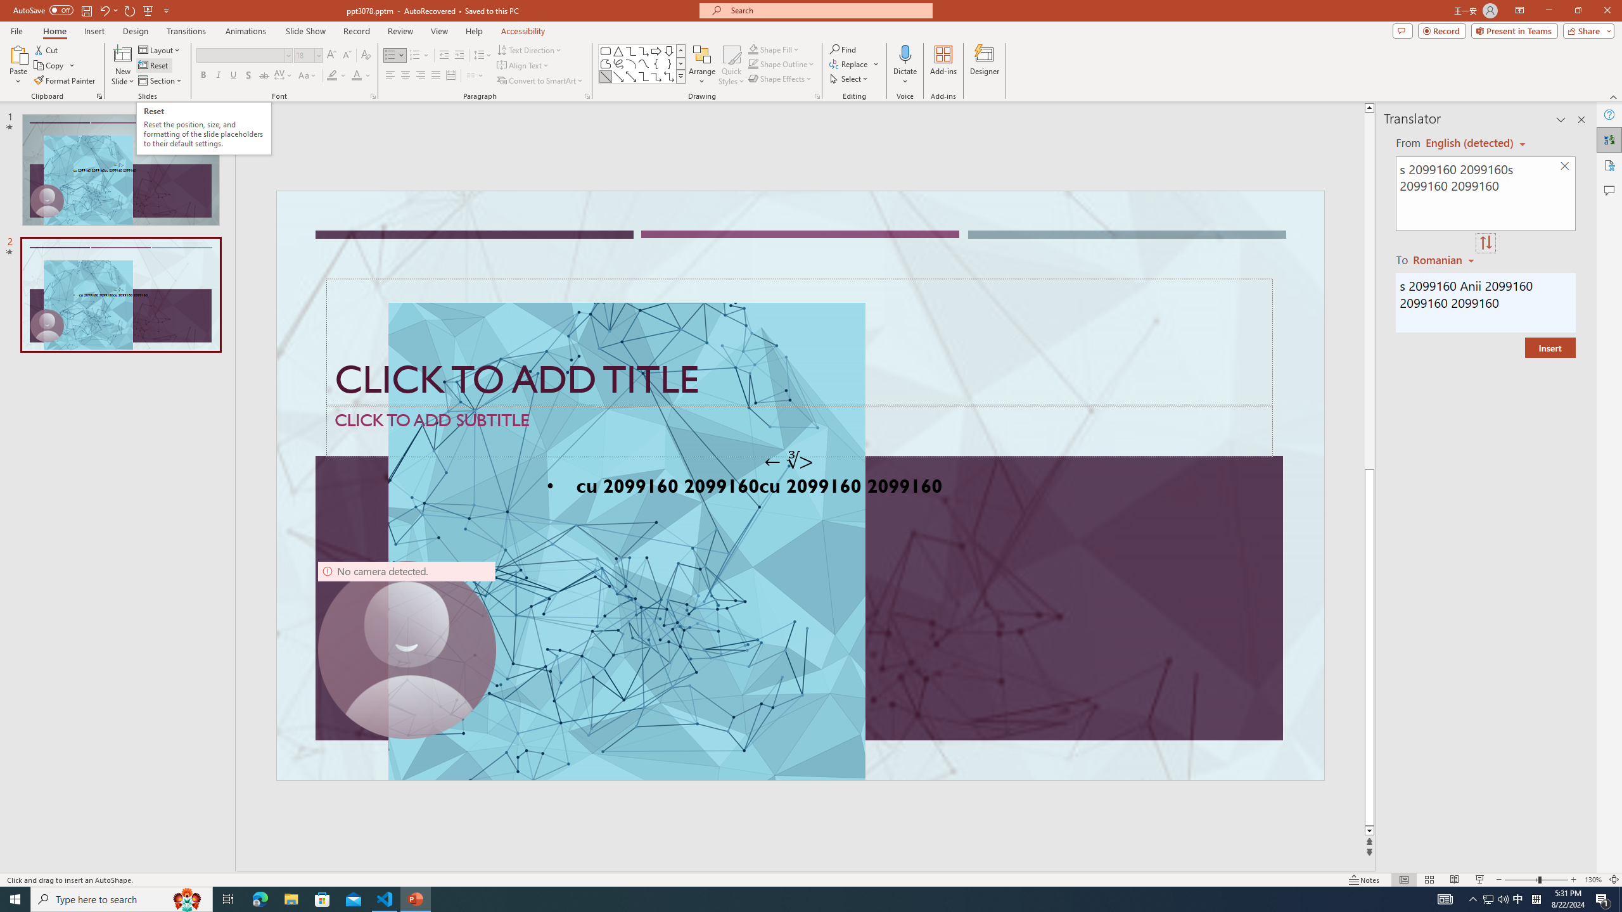 The height and width of the screenshot is (912, 1622). I want to click on Shape Fill Dark Green, Accent 2, so click(753, 49).